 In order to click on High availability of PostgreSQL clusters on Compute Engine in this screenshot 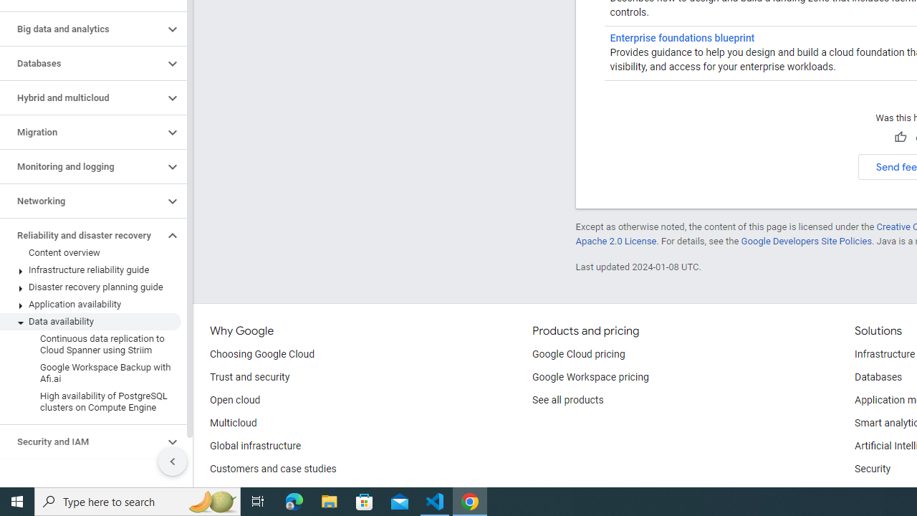, I will do `click(90, 401)`.